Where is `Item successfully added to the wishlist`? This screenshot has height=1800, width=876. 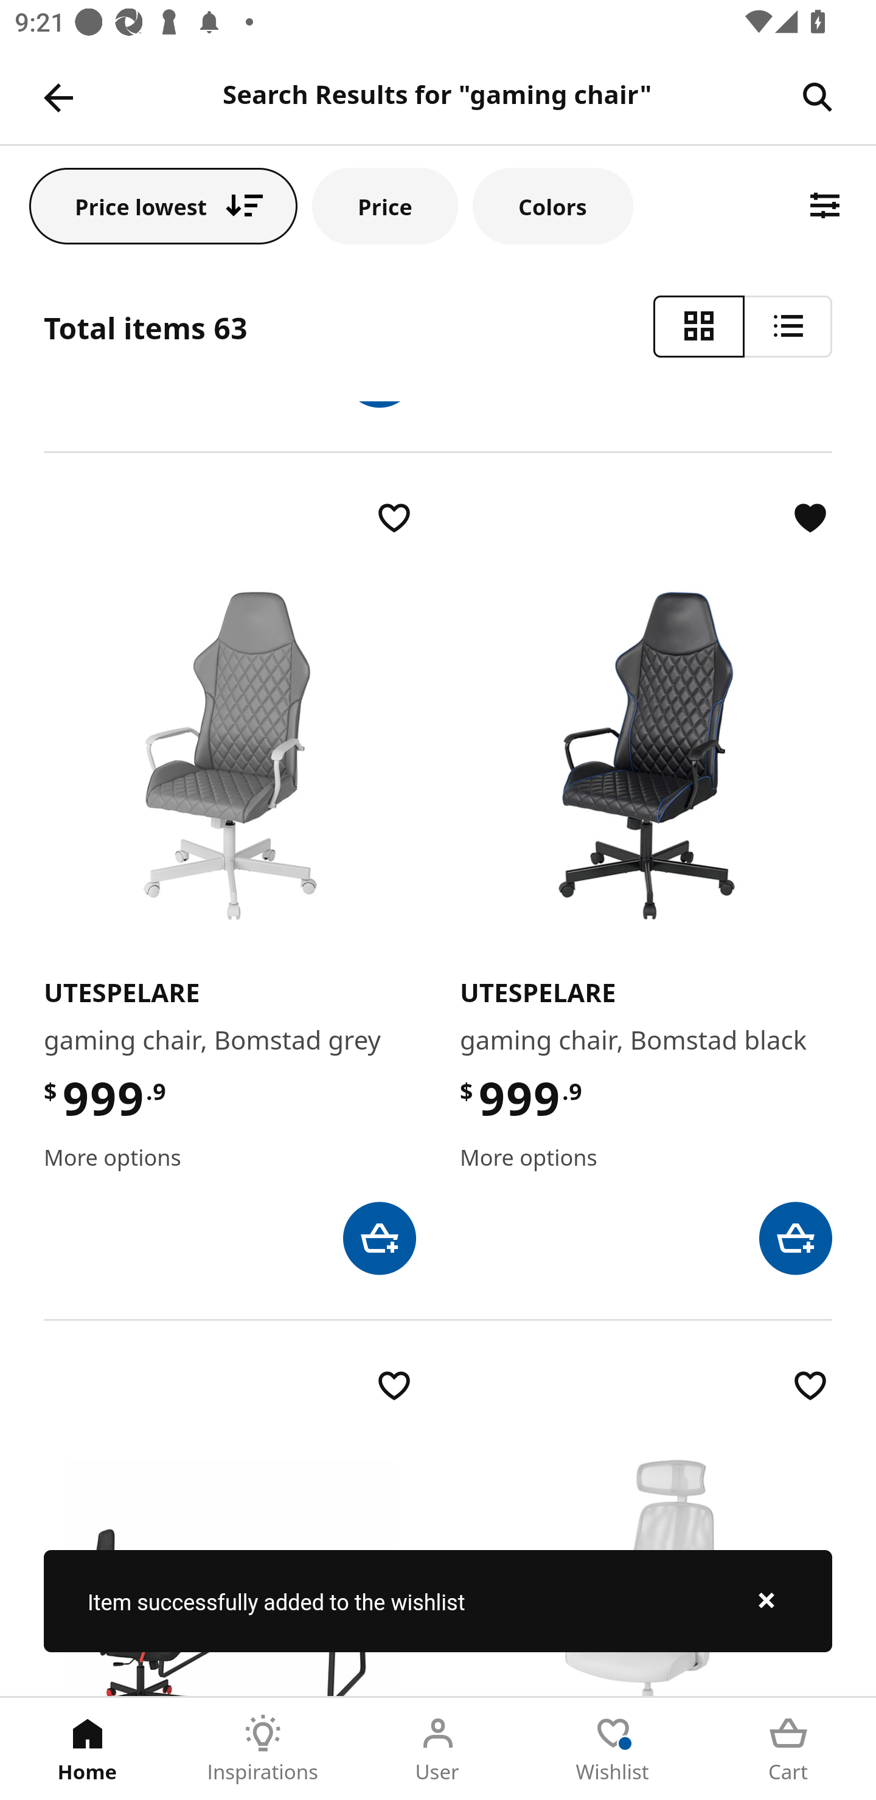 Item successfully added to the wishlist is located at coordinates (438, 1601).